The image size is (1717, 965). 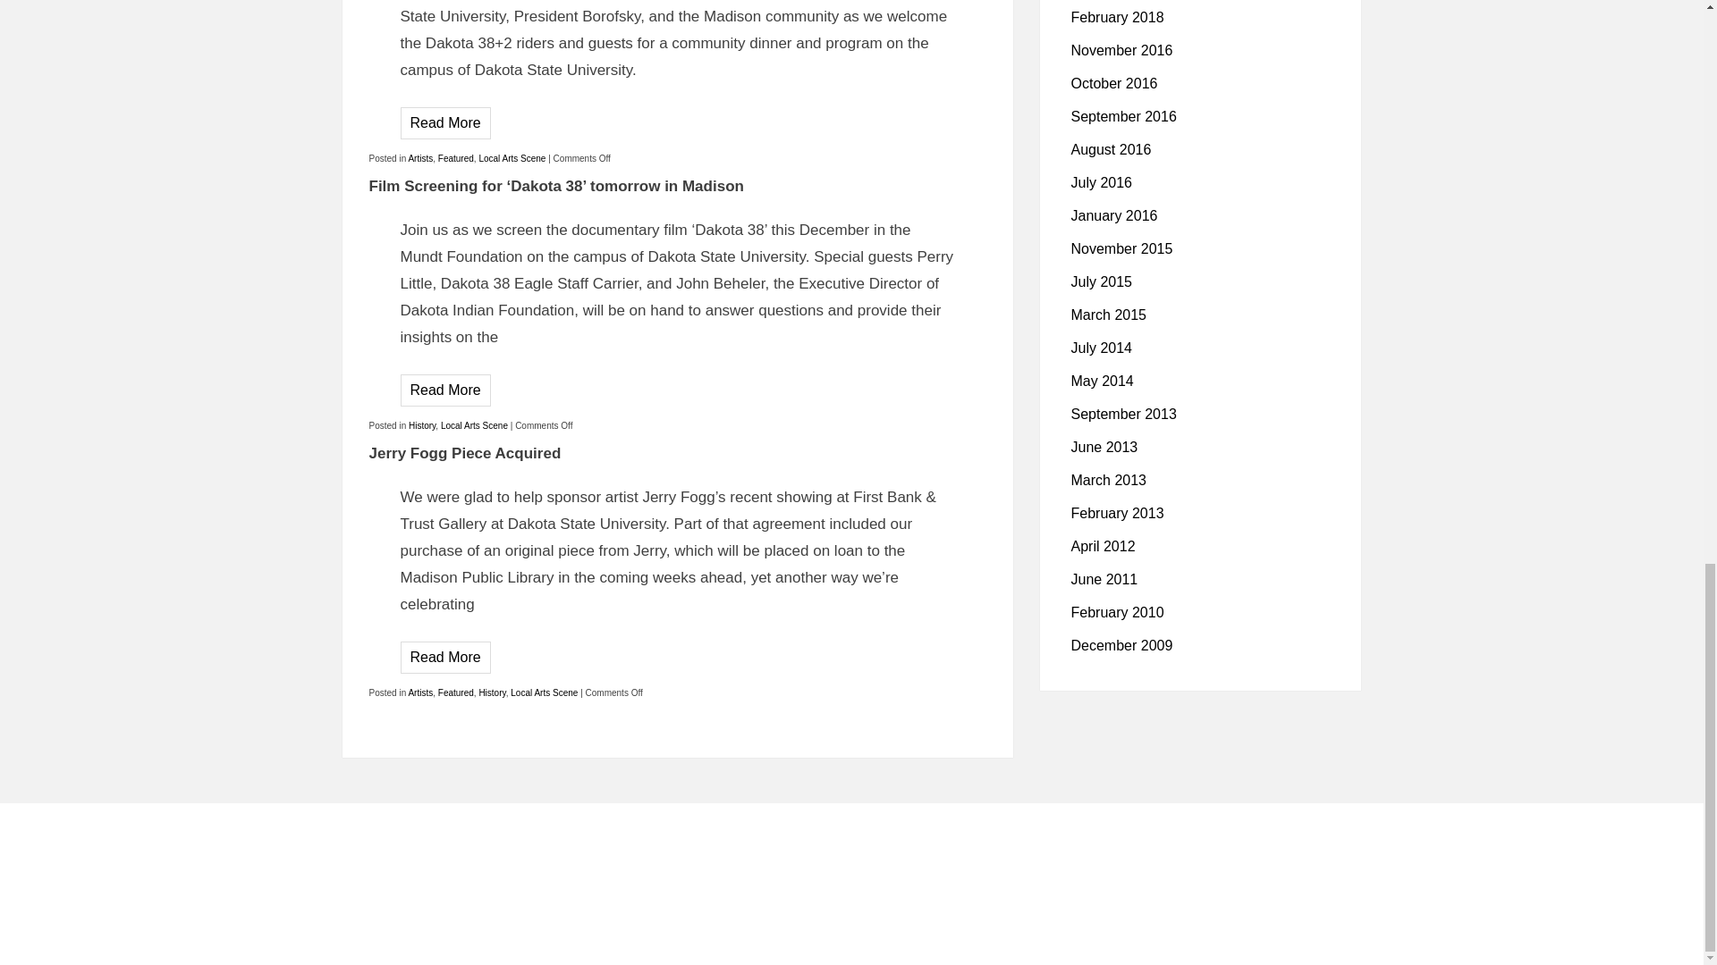 I want to click on Local Arts Scene, so click(x=512, y=157).